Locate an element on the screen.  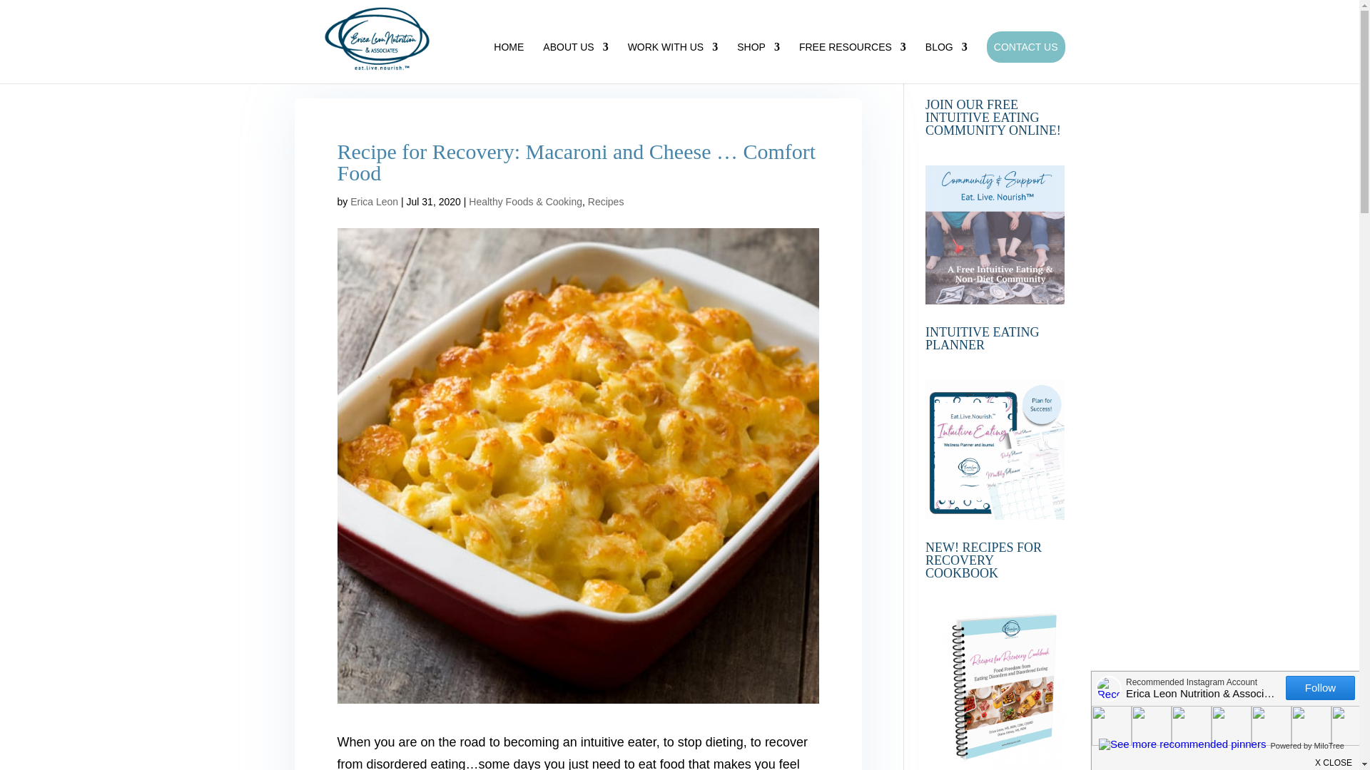
ABOUT US is located at coordinates (575, 63).